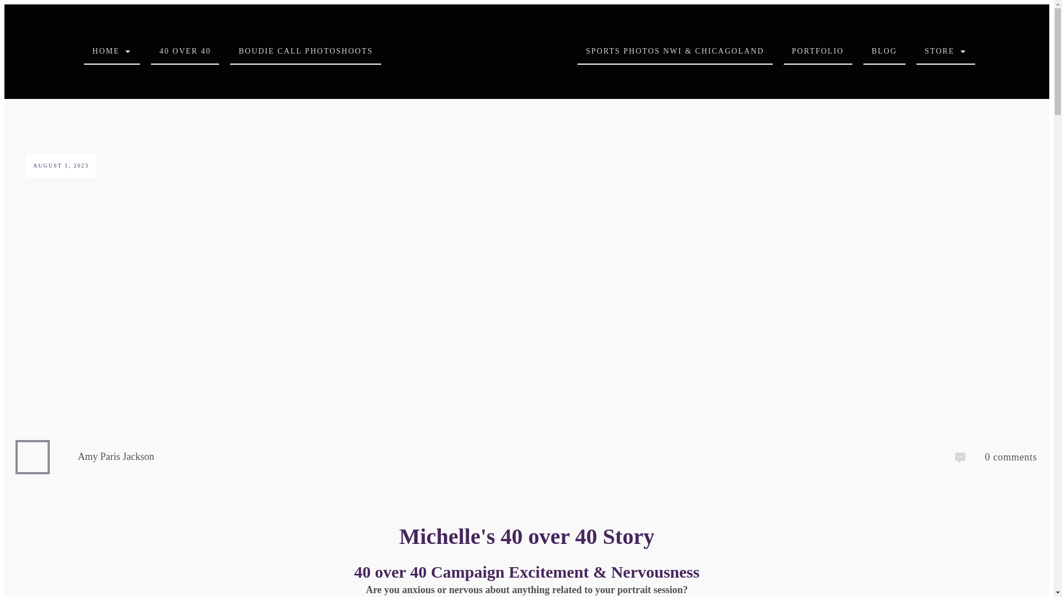  What do you see at coordinates (818, 51) in the screenshot?
I see `PORTFOLIO` at bounding box center [818, 51].